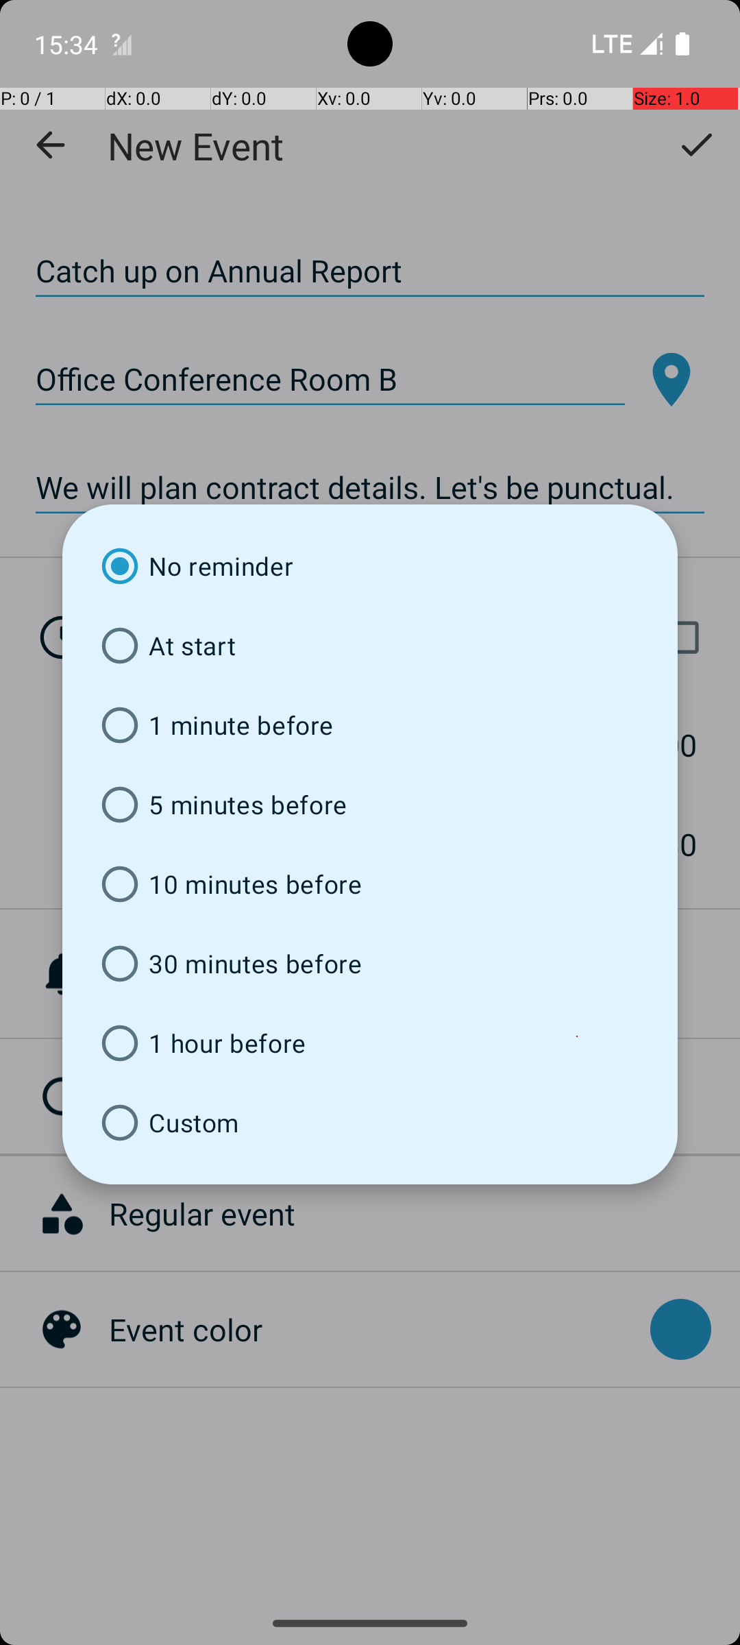  I want to click on 1 minute before, so click(370, 725).